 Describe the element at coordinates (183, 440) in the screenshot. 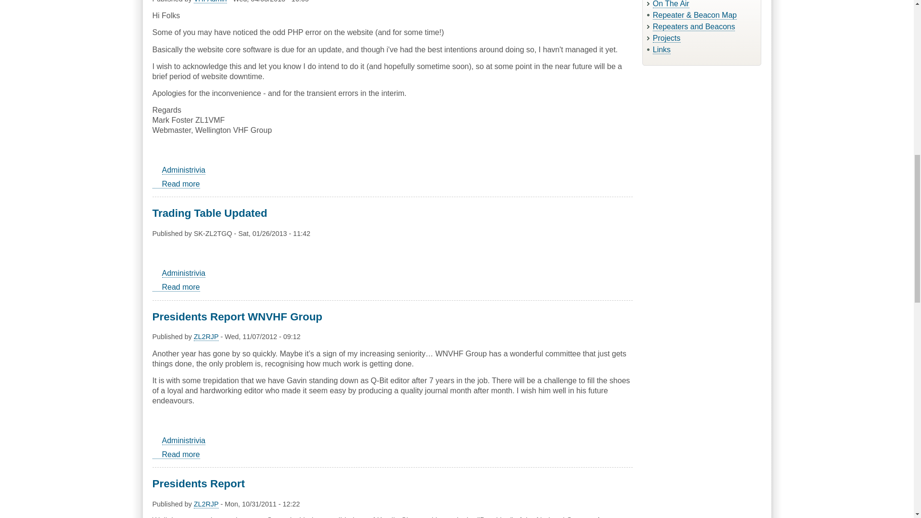

I see `Administrivia` at that location.